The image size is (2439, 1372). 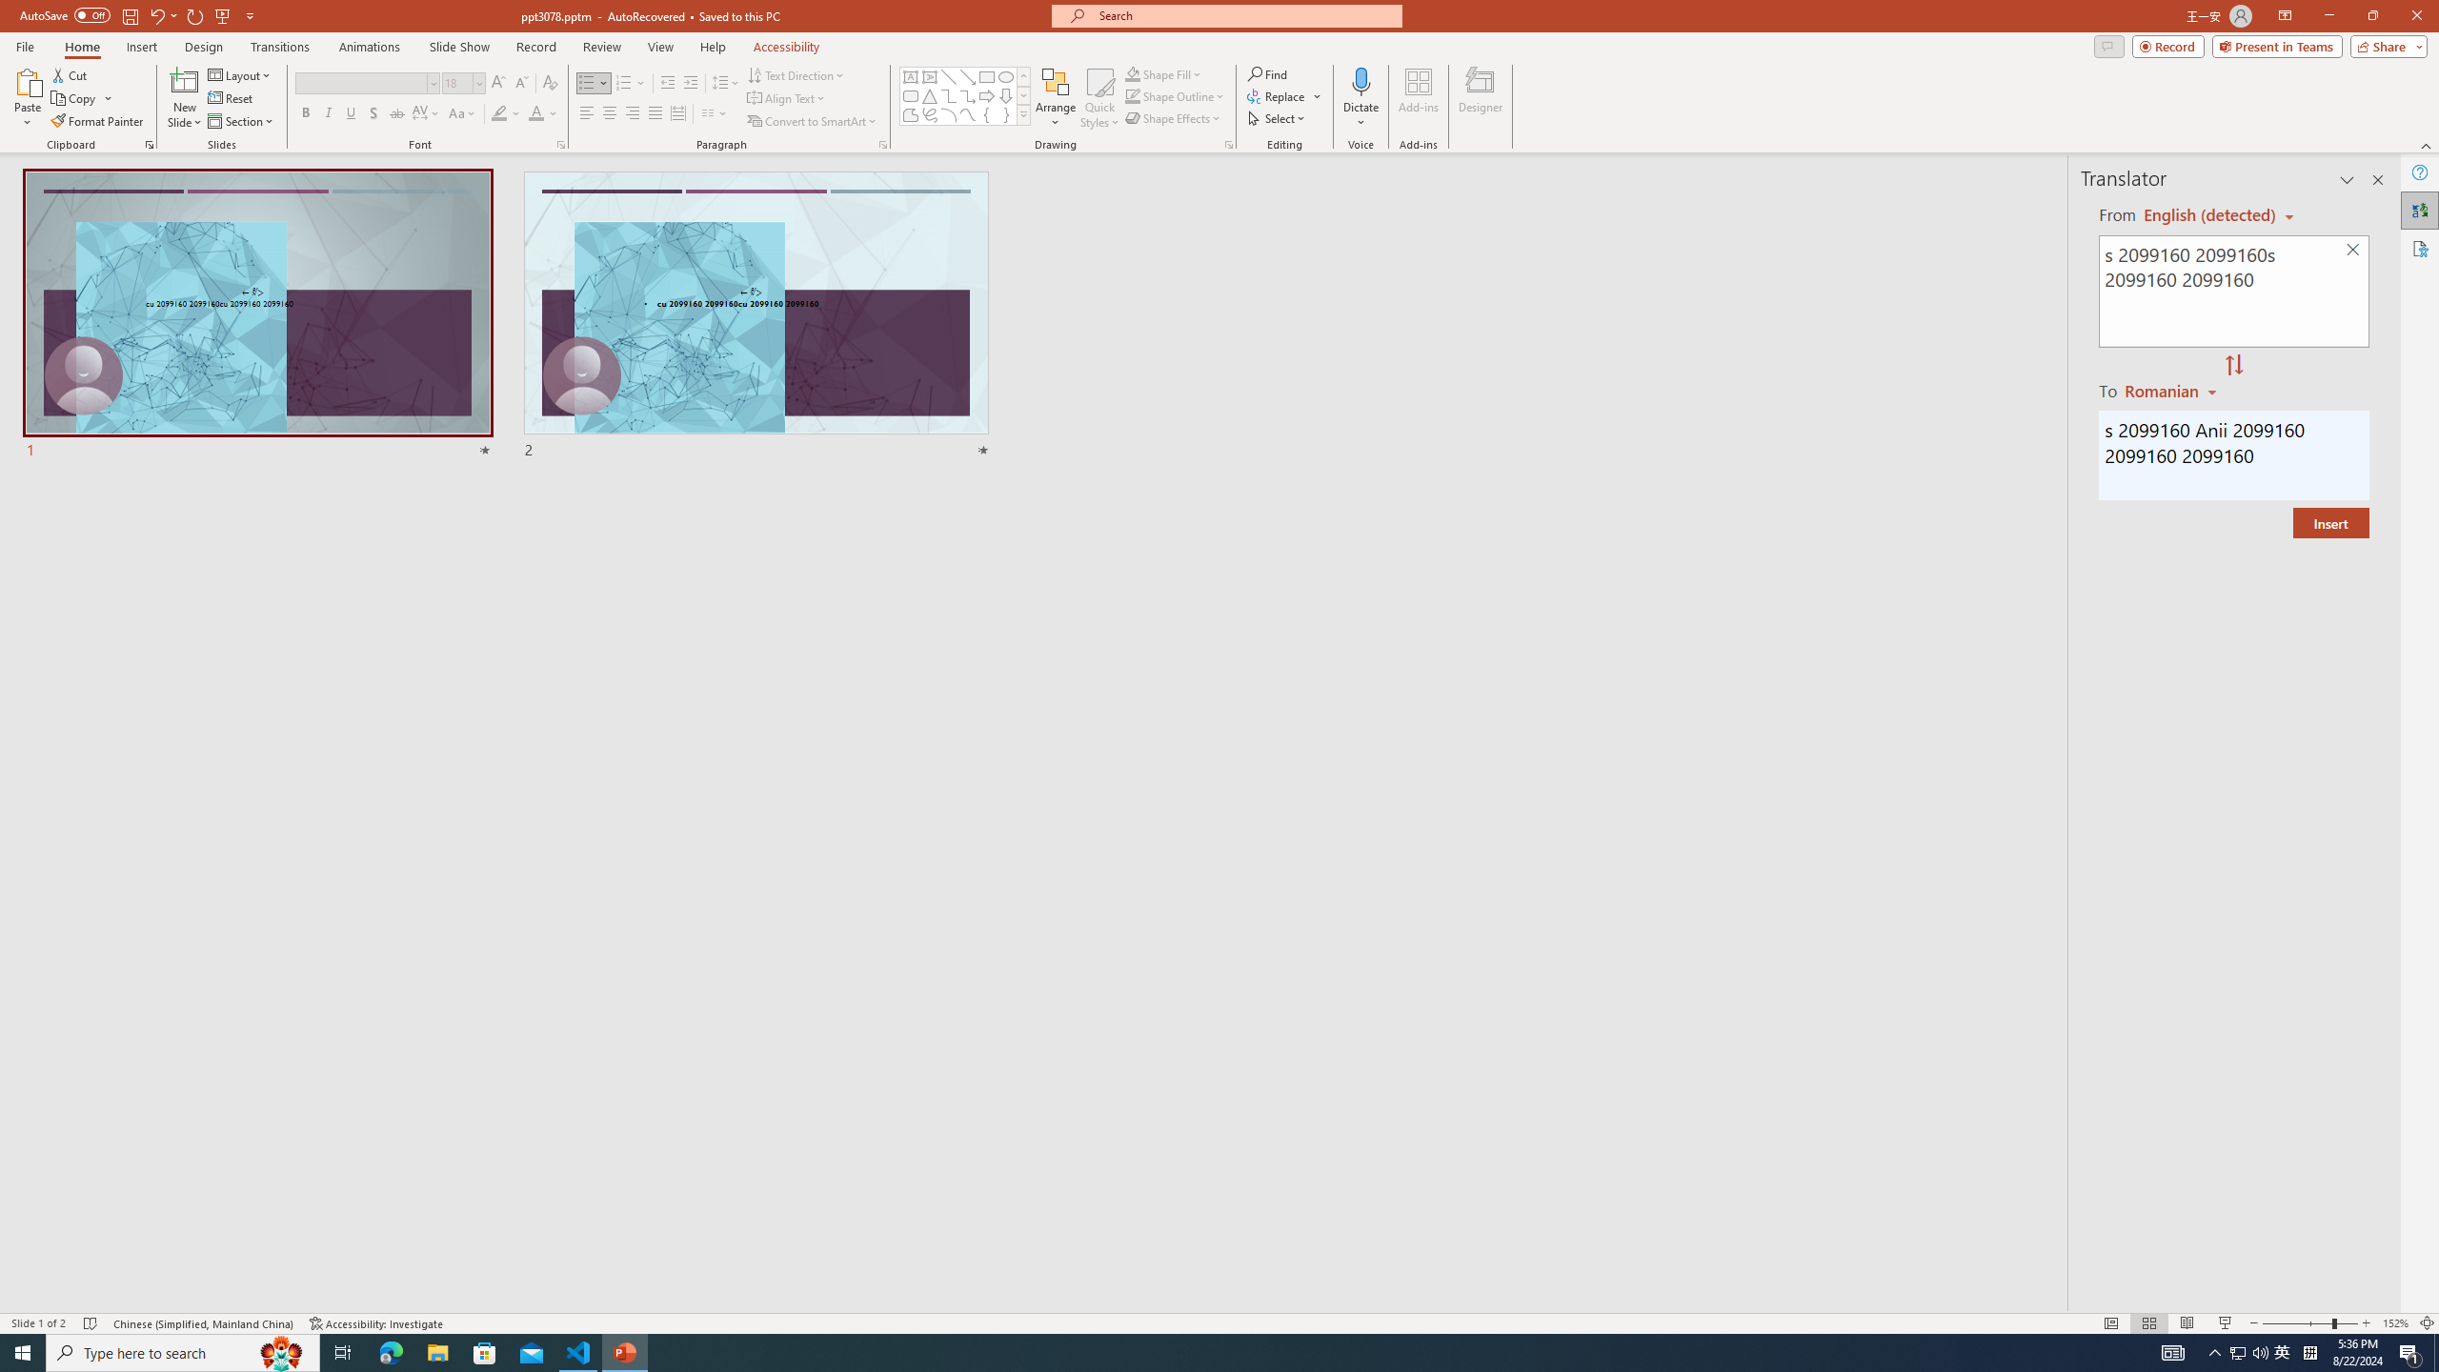 I want to click on Select, so click(x=1278, y=118).